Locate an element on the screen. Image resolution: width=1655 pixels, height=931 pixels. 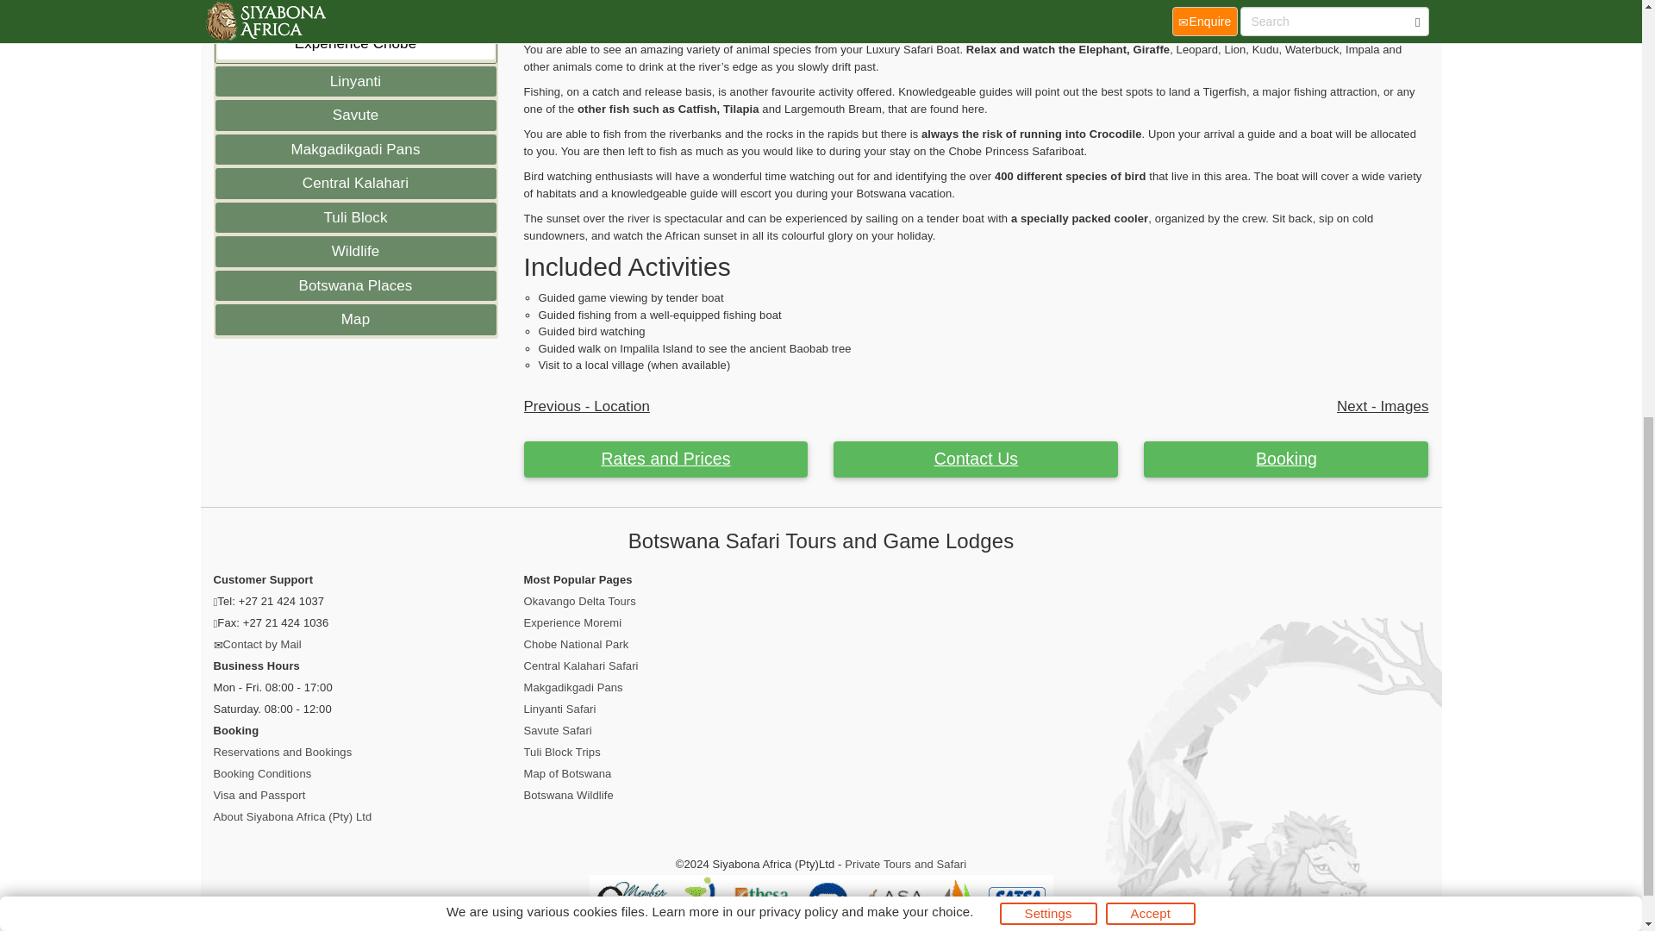
Previous - Location is located at coordinates (587, 406).